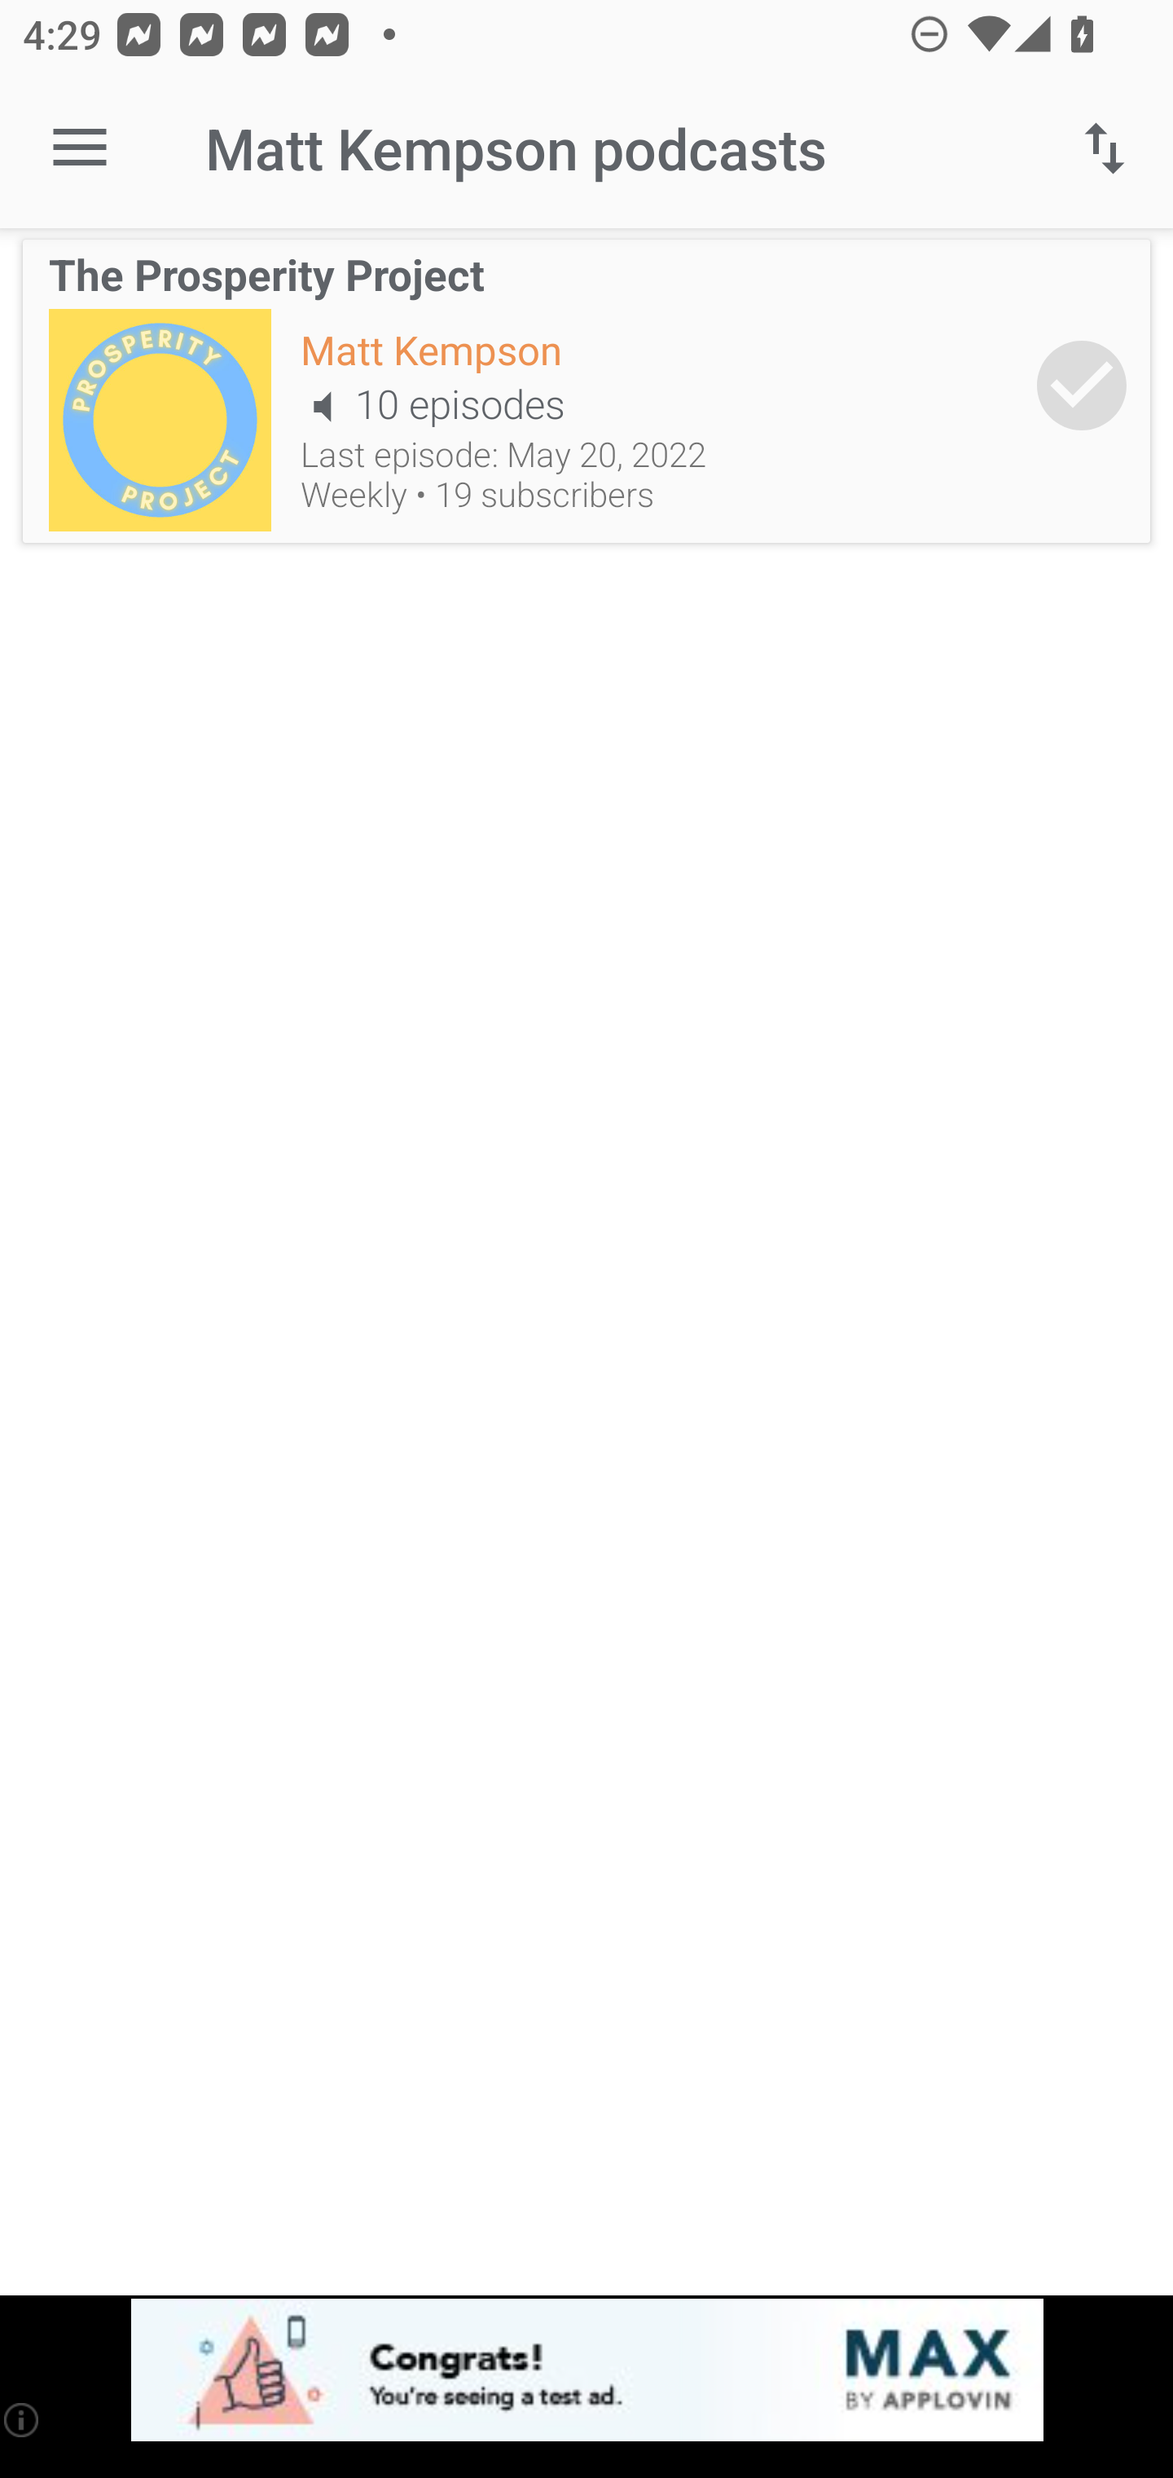 The image size is (1173, 2478). What do you see at coordinates (1082, 385) in the screenshot?
I see `Add` at bounding box center [1082, 385].